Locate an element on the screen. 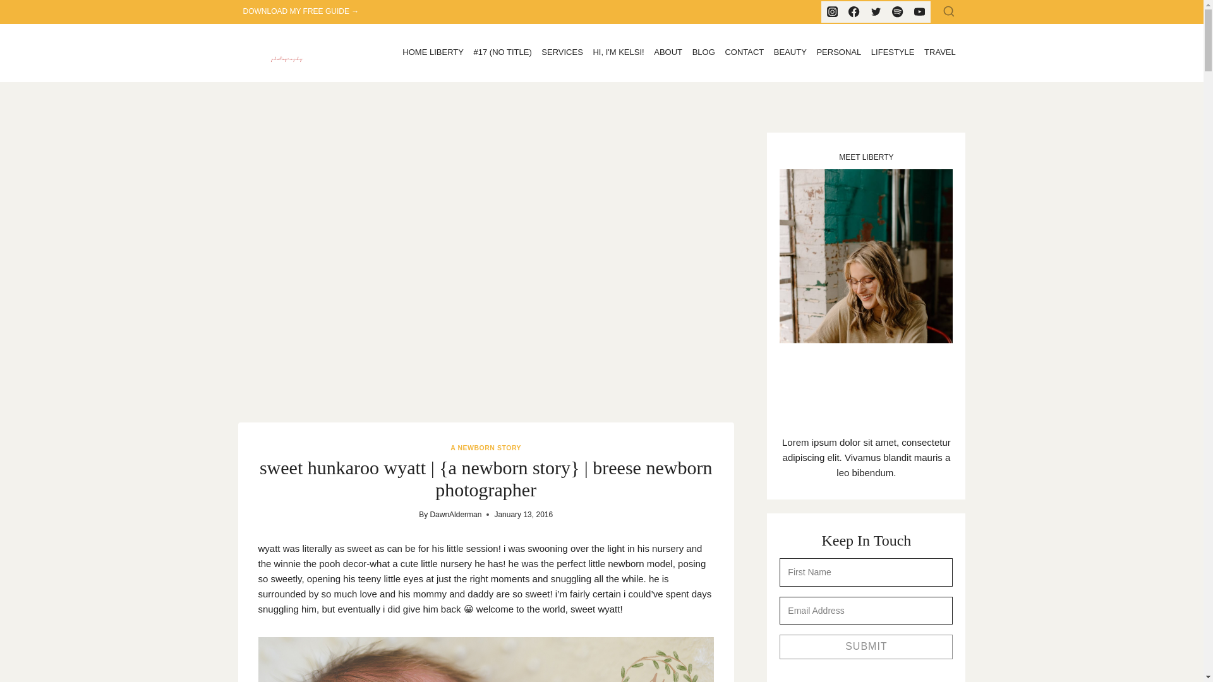 This screenshot has height=682, width=1213. SERVICES is located at coordinates (562, 53).